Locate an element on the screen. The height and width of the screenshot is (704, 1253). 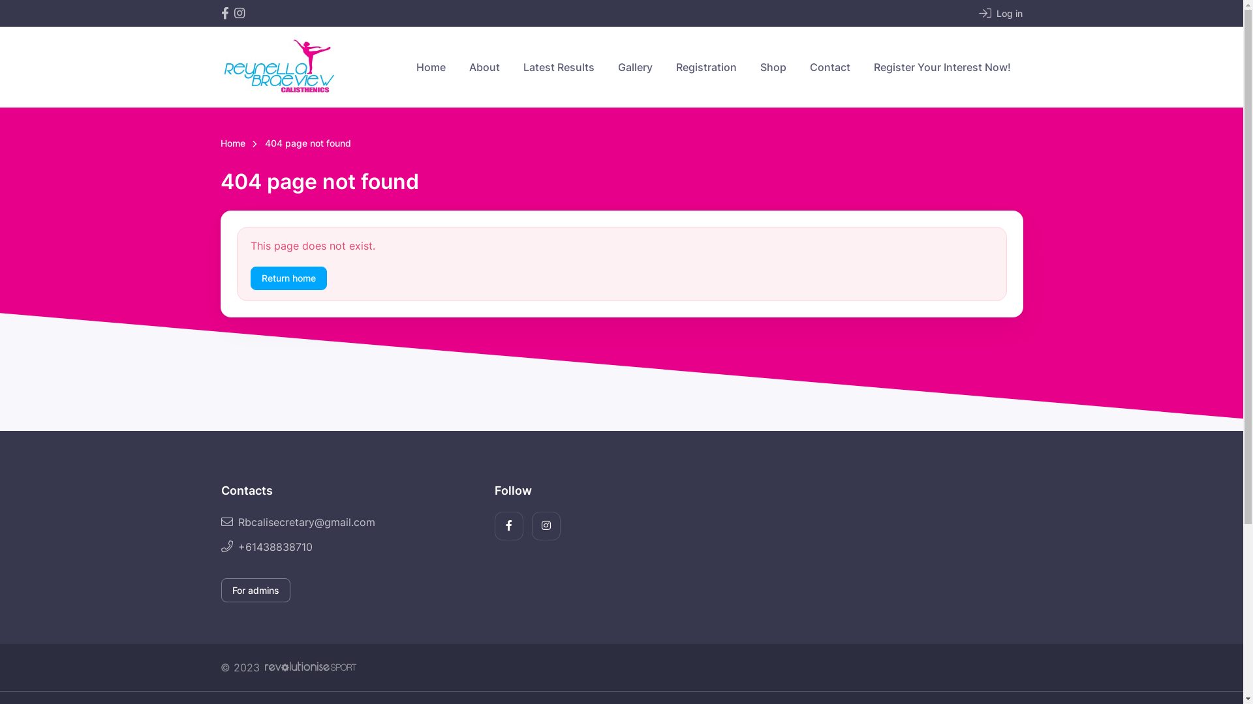
Shop is located at coordinates (773, 67).